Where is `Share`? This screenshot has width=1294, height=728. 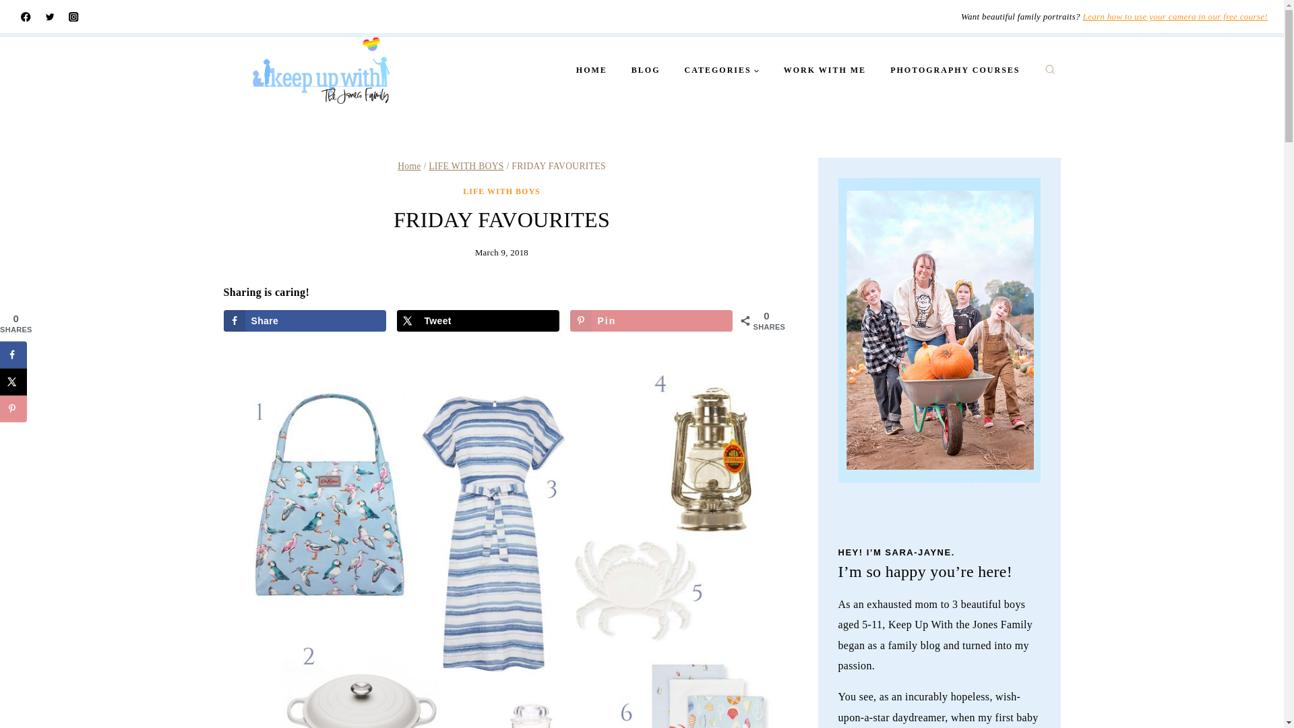
Share is located at coordinates (305, 321).